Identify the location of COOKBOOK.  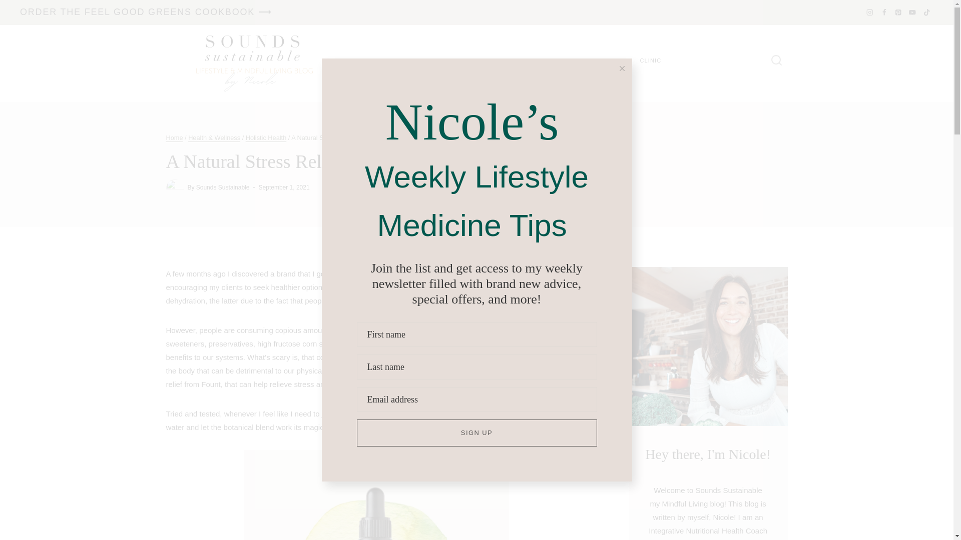
(605, 60).